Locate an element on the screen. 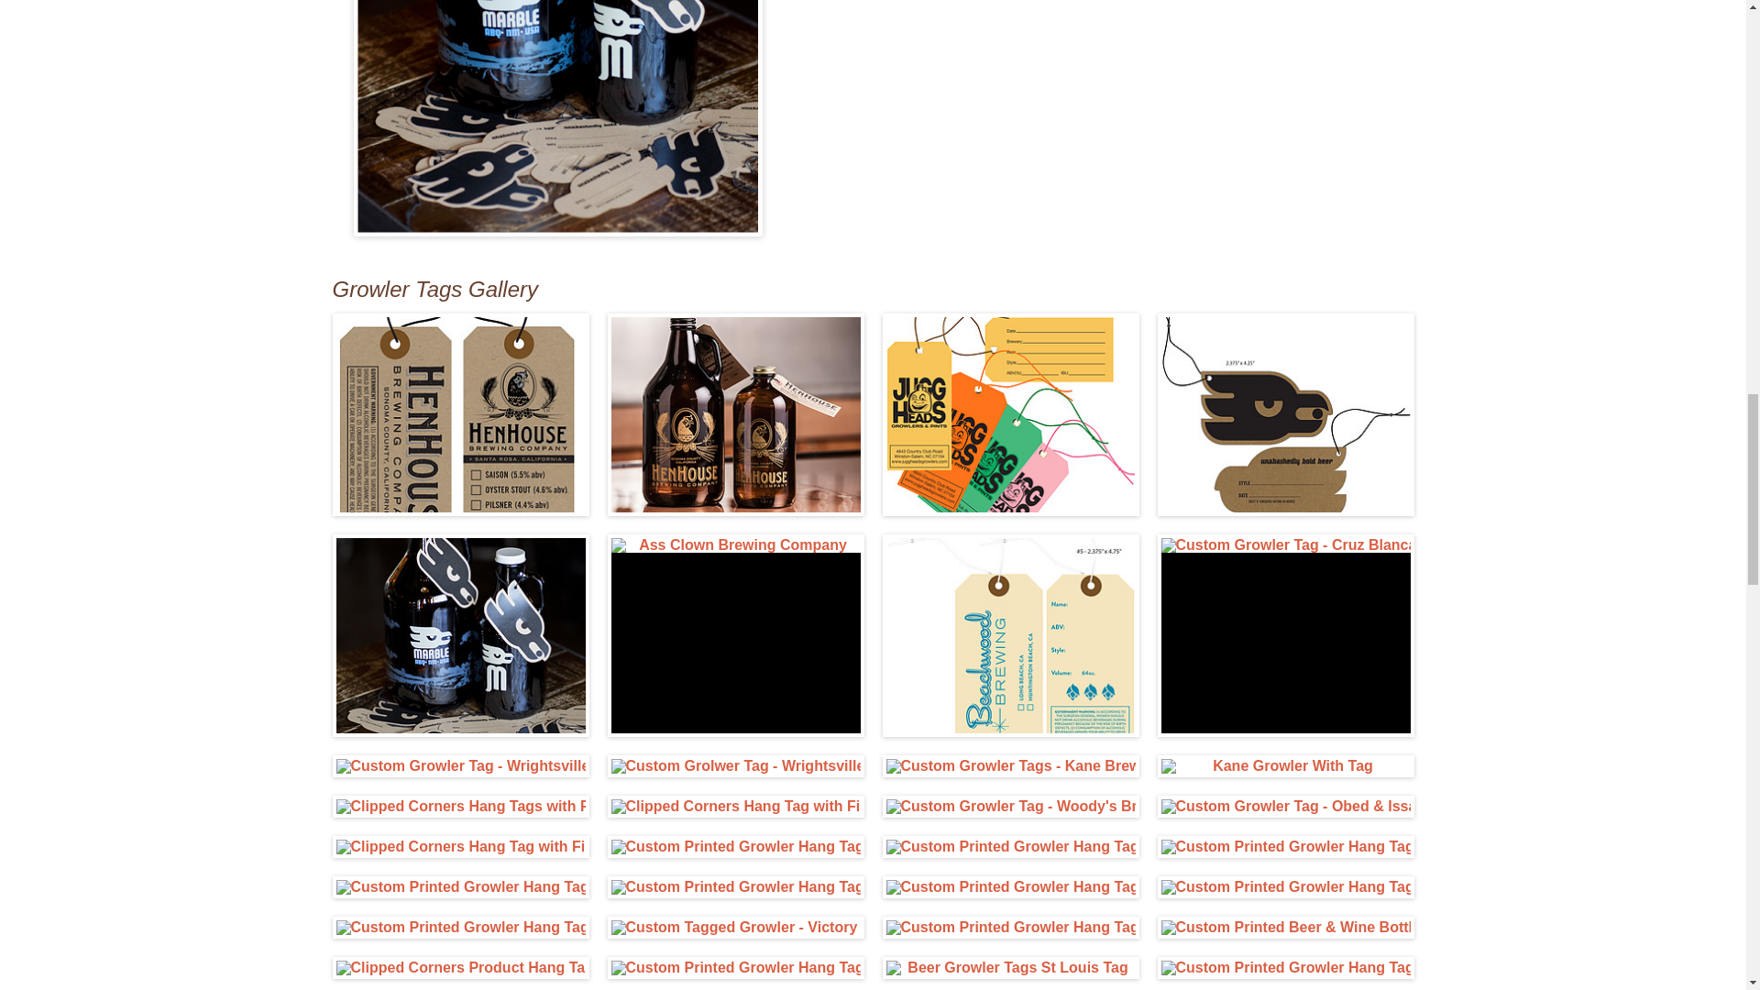 This screenshot has height=990, width=1760. Custom Growler Tag - Marble Brewery is located at coordinates (1284, 414).